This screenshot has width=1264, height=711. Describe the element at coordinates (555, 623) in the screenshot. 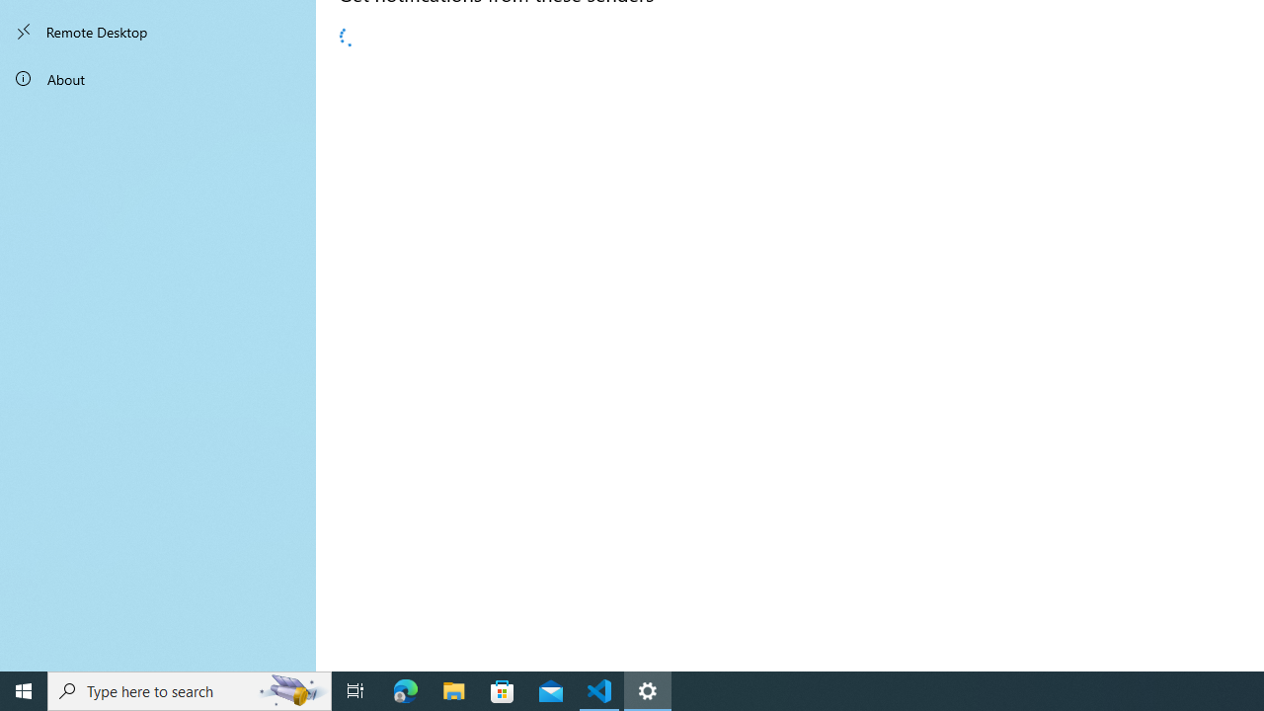

I see `Input Switch Notification` at that location.